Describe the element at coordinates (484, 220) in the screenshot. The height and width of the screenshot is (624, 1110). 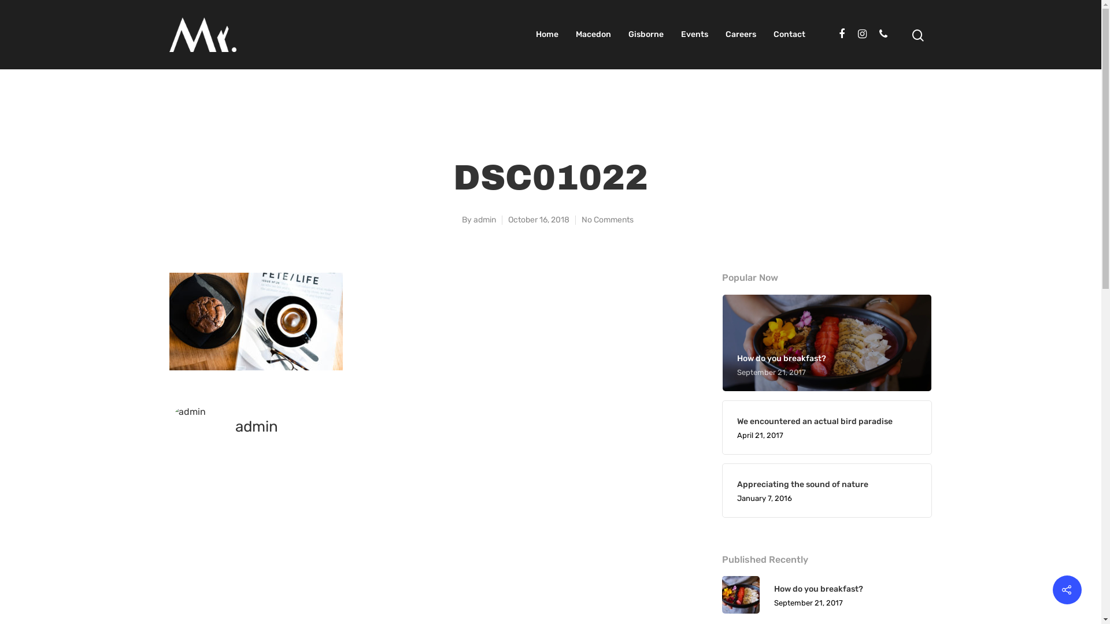
I see `admin` at that location.